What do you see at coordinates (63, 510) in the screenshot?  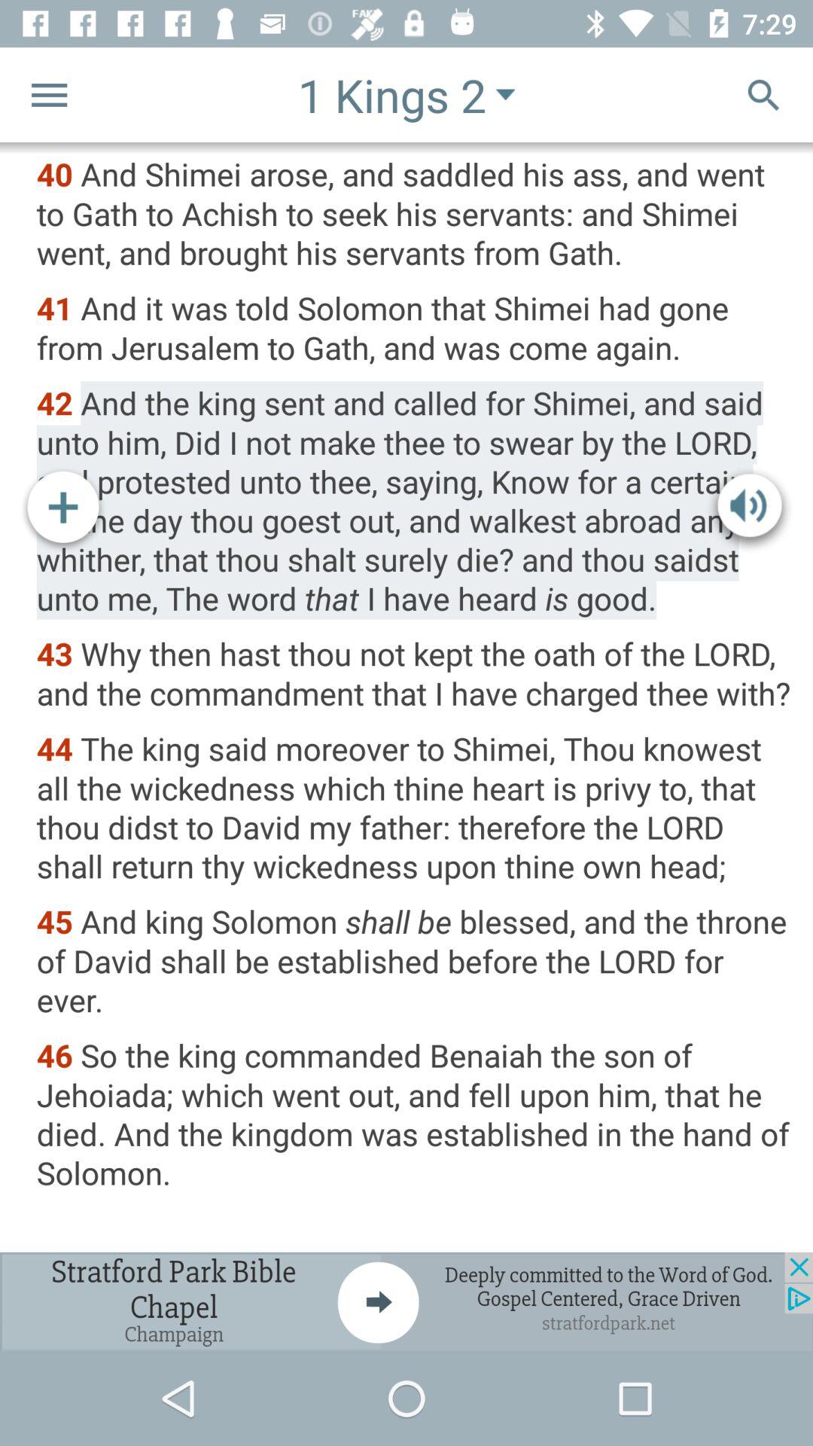 I see `more` at bounding box center [63, 510].